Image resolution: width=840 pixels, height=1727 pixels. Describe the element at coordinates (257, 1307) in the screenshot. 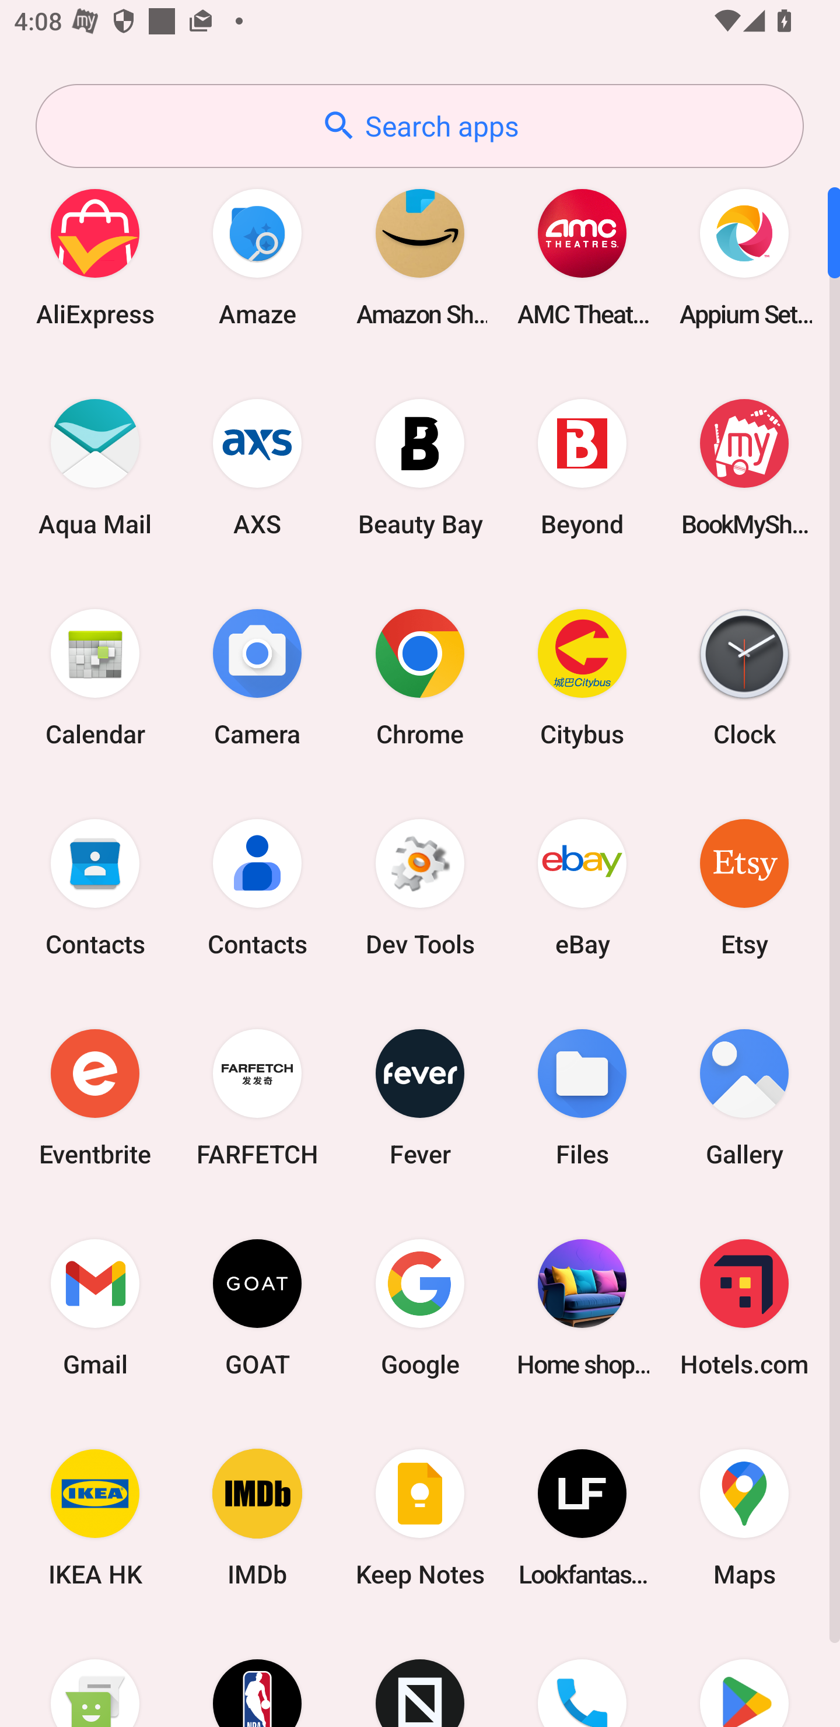

I see `GOAT` at that location.